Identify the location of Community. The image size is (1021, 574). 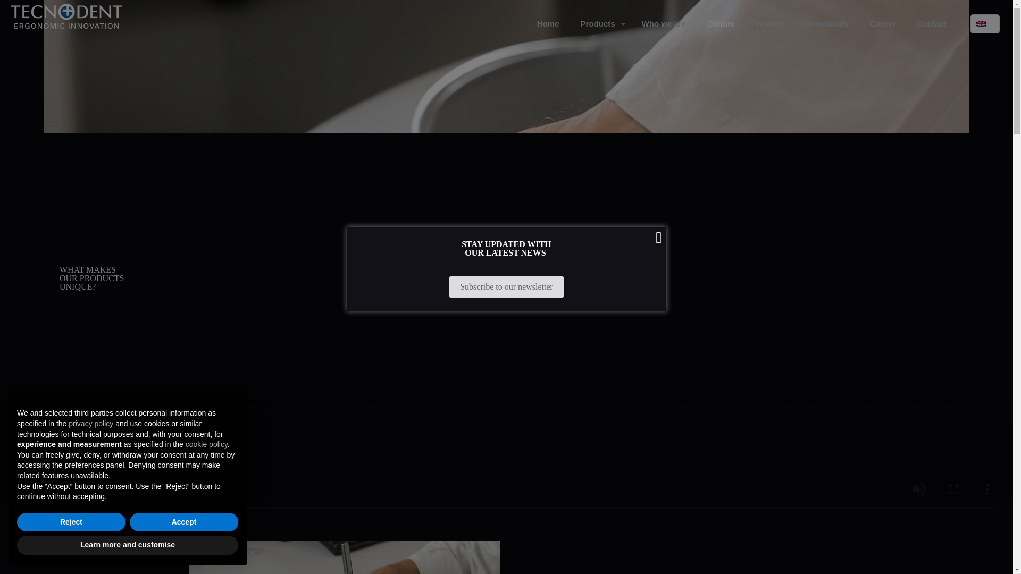
(826, 23).